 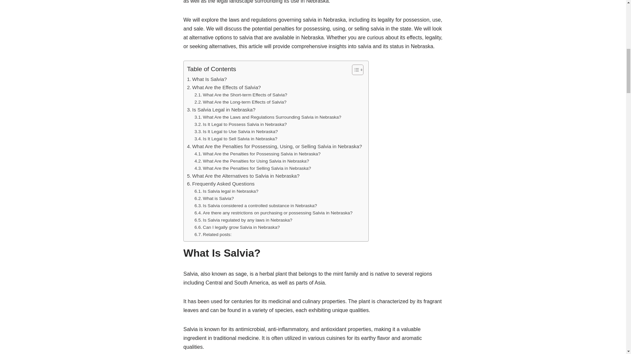 What do you see at coordinates (241, 95) in the screenshot?
I see `What Are the Short-term Effects of Salvia?` at bounding box center [241, 95].